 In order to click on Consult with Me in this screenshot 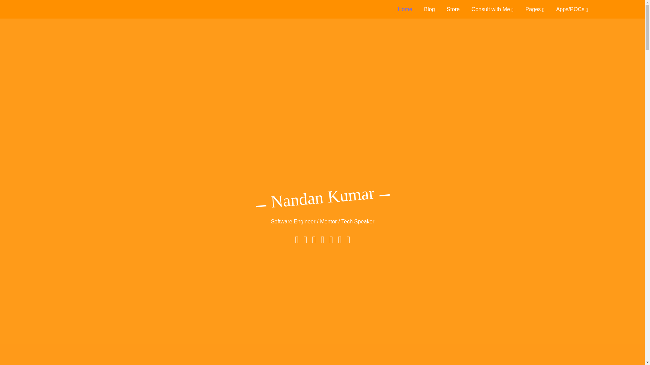, I will do `click(492, 9)`.